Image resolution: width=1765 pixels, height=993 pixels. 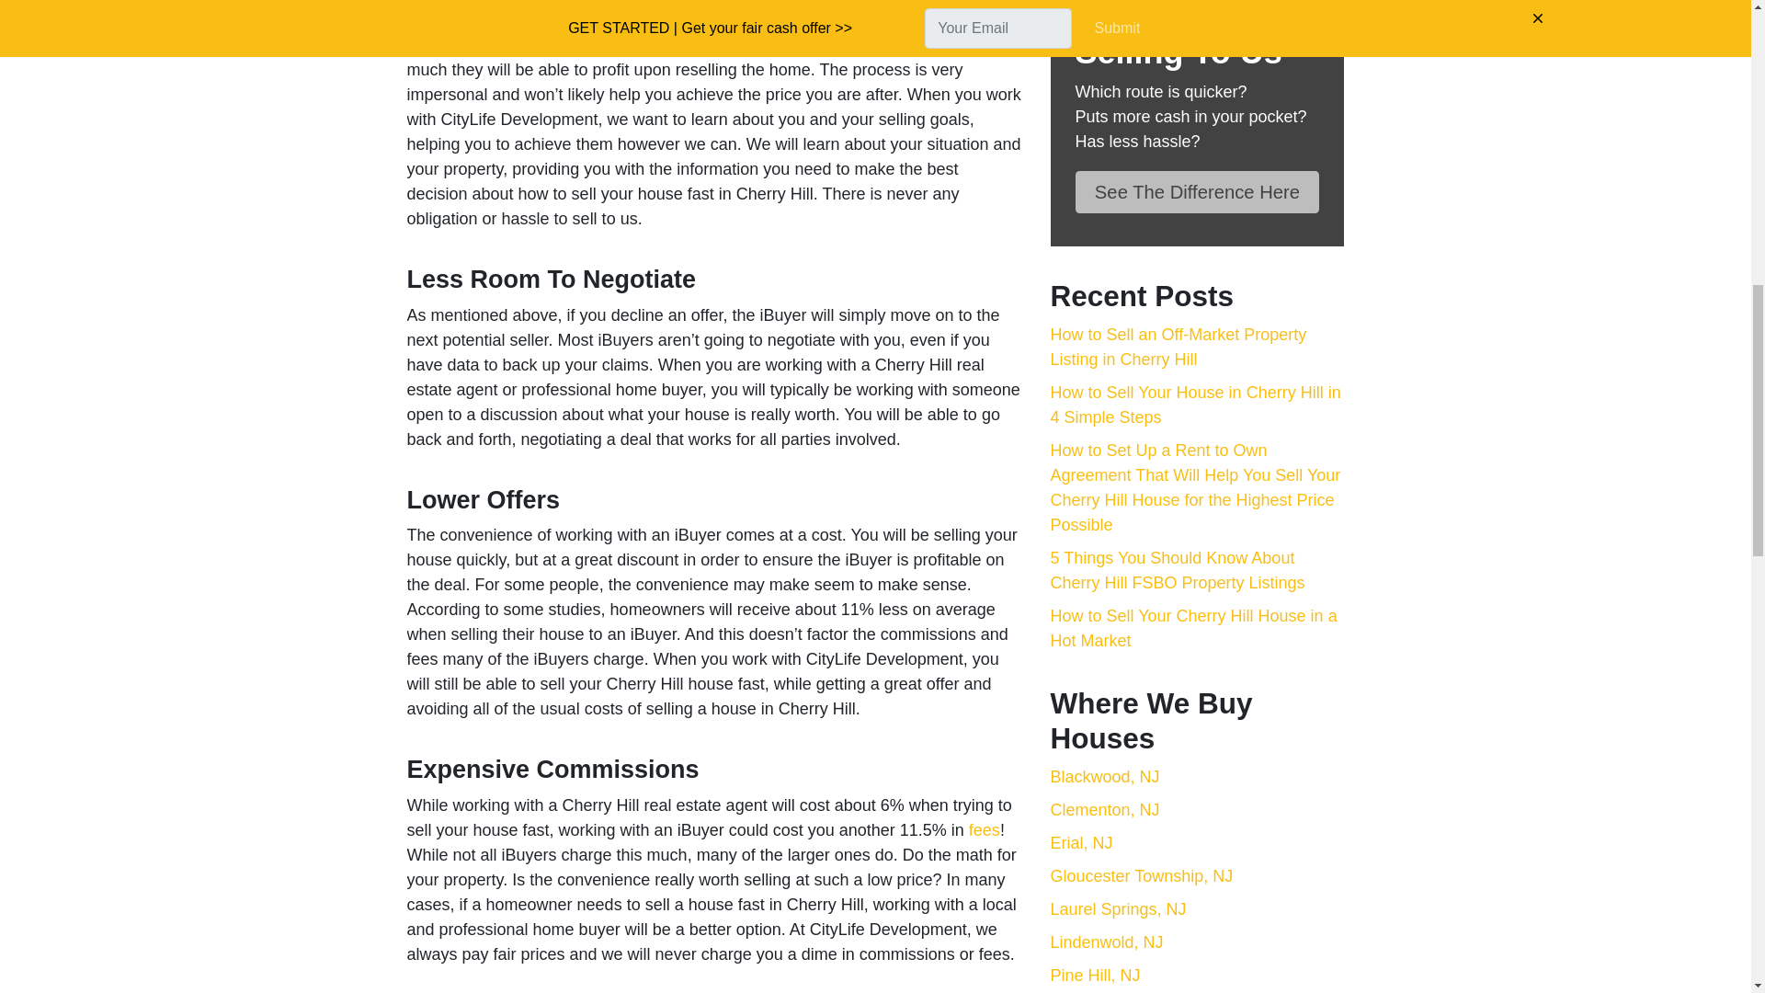 What do you see at coordinates (1105, 809) in the screenshot?
I see `Clementon, NJ` at bounding box center [1105, 809].